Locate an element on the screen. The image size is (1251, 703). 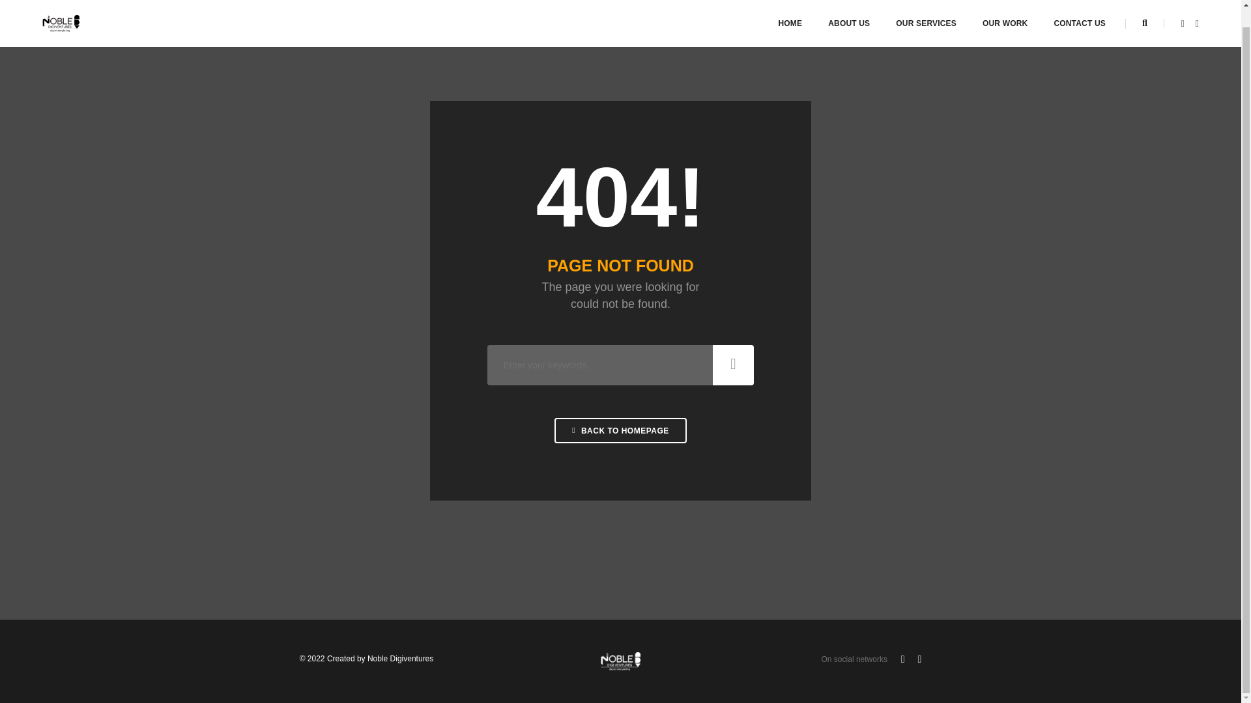
ABOUT US is located at coordinates (848, 14).